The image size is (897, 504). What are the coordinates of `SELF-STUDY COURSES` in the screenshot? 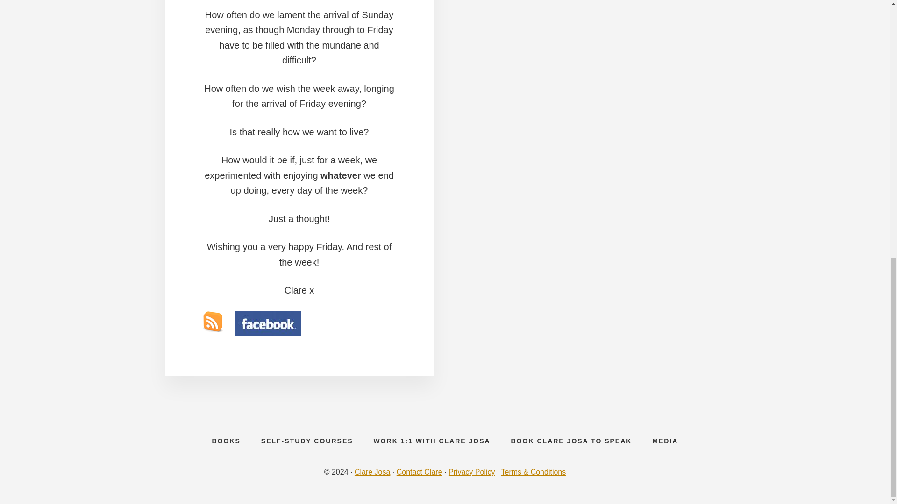 It's located at (307, 441).